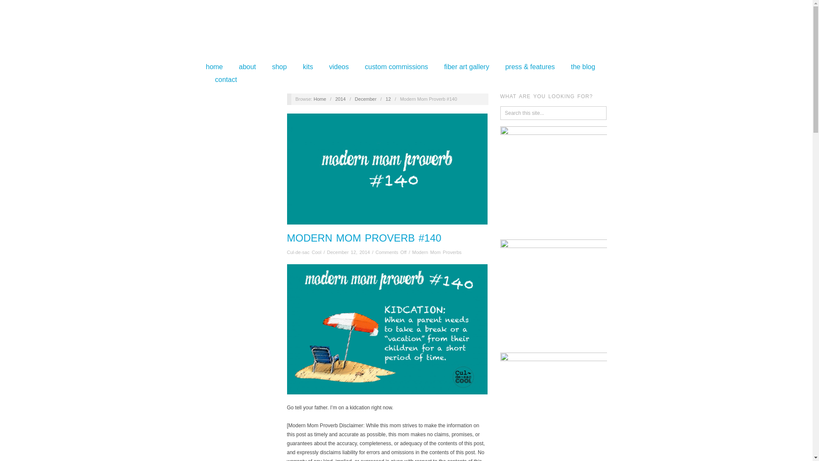 The height and width of the screenshot is (461, 819). What do you see at coordinates (554, 113) in the screenshot?
I see `Search this site...` at bounding box center [554, 113].